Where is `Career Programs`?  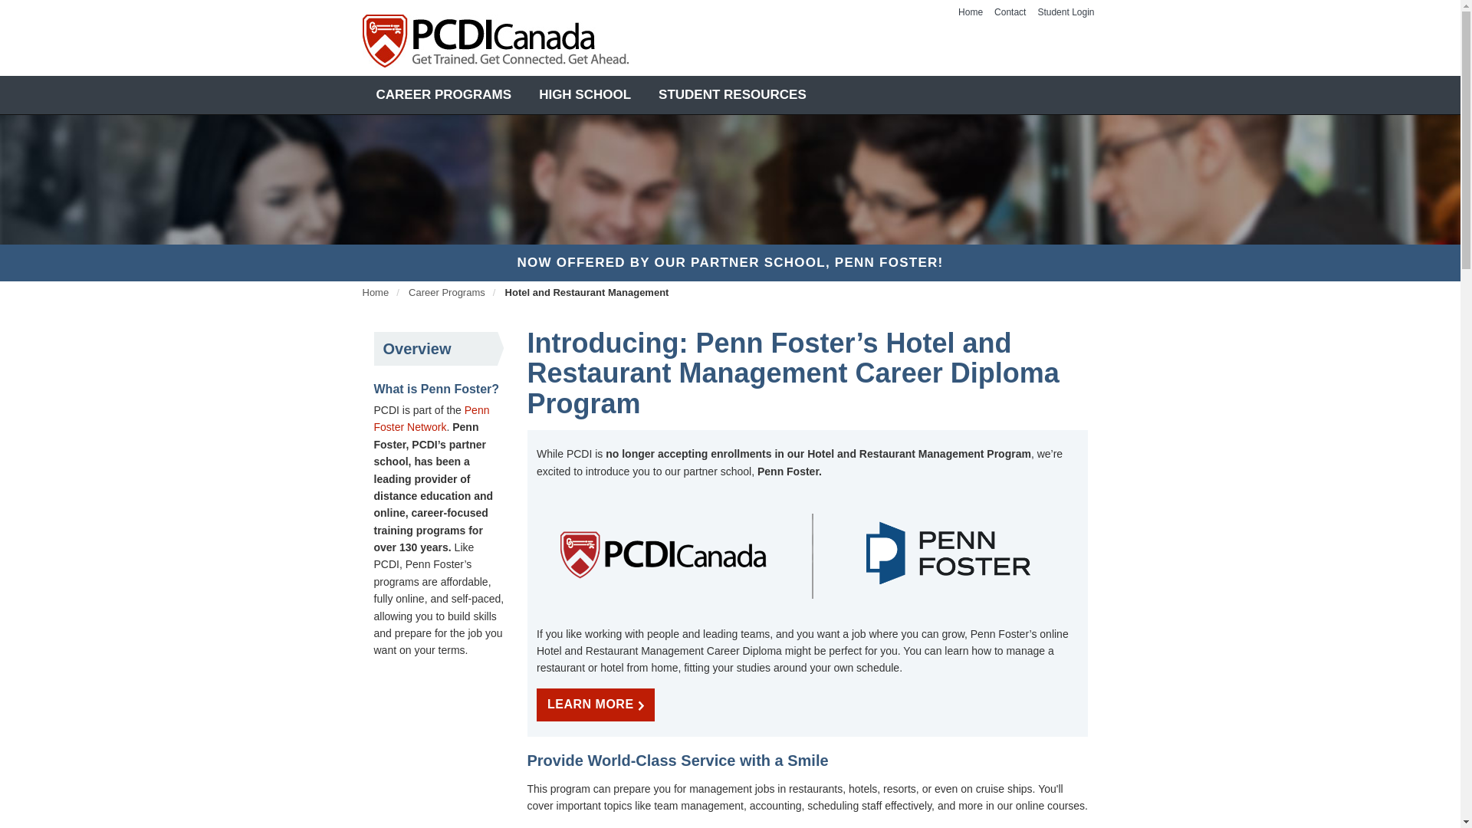 Career Programs is located at coordinates (443, 95).